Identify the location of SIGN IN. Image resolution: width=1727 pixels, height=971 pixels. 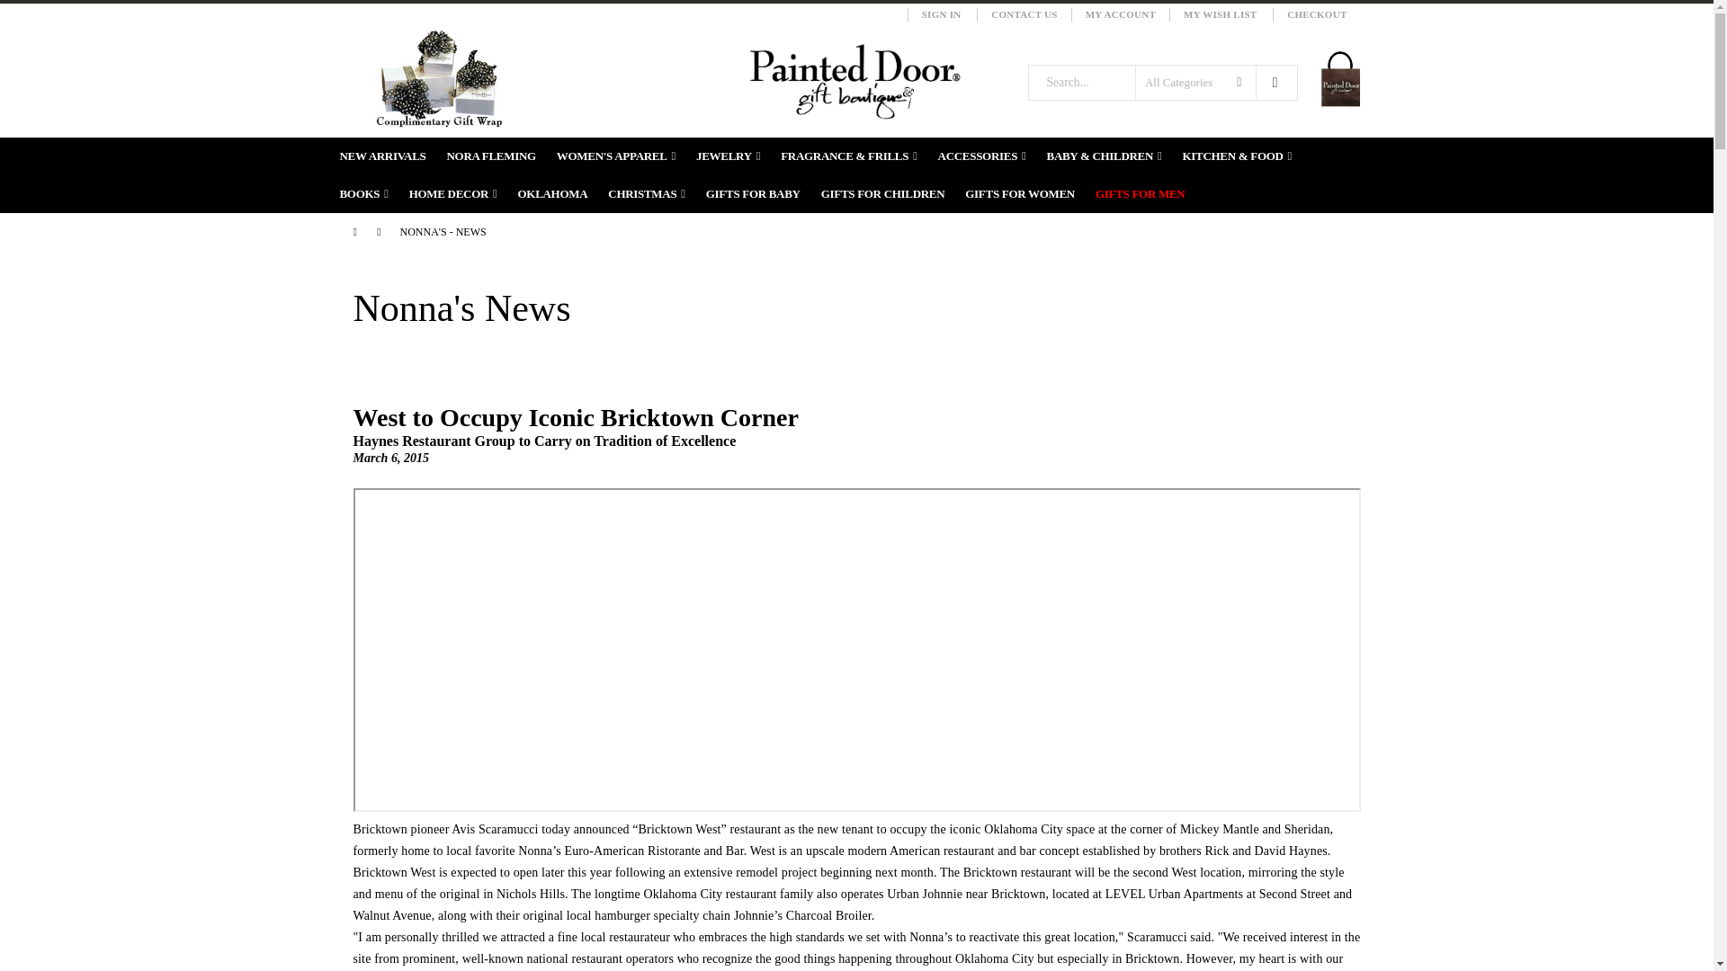
(941, 14).